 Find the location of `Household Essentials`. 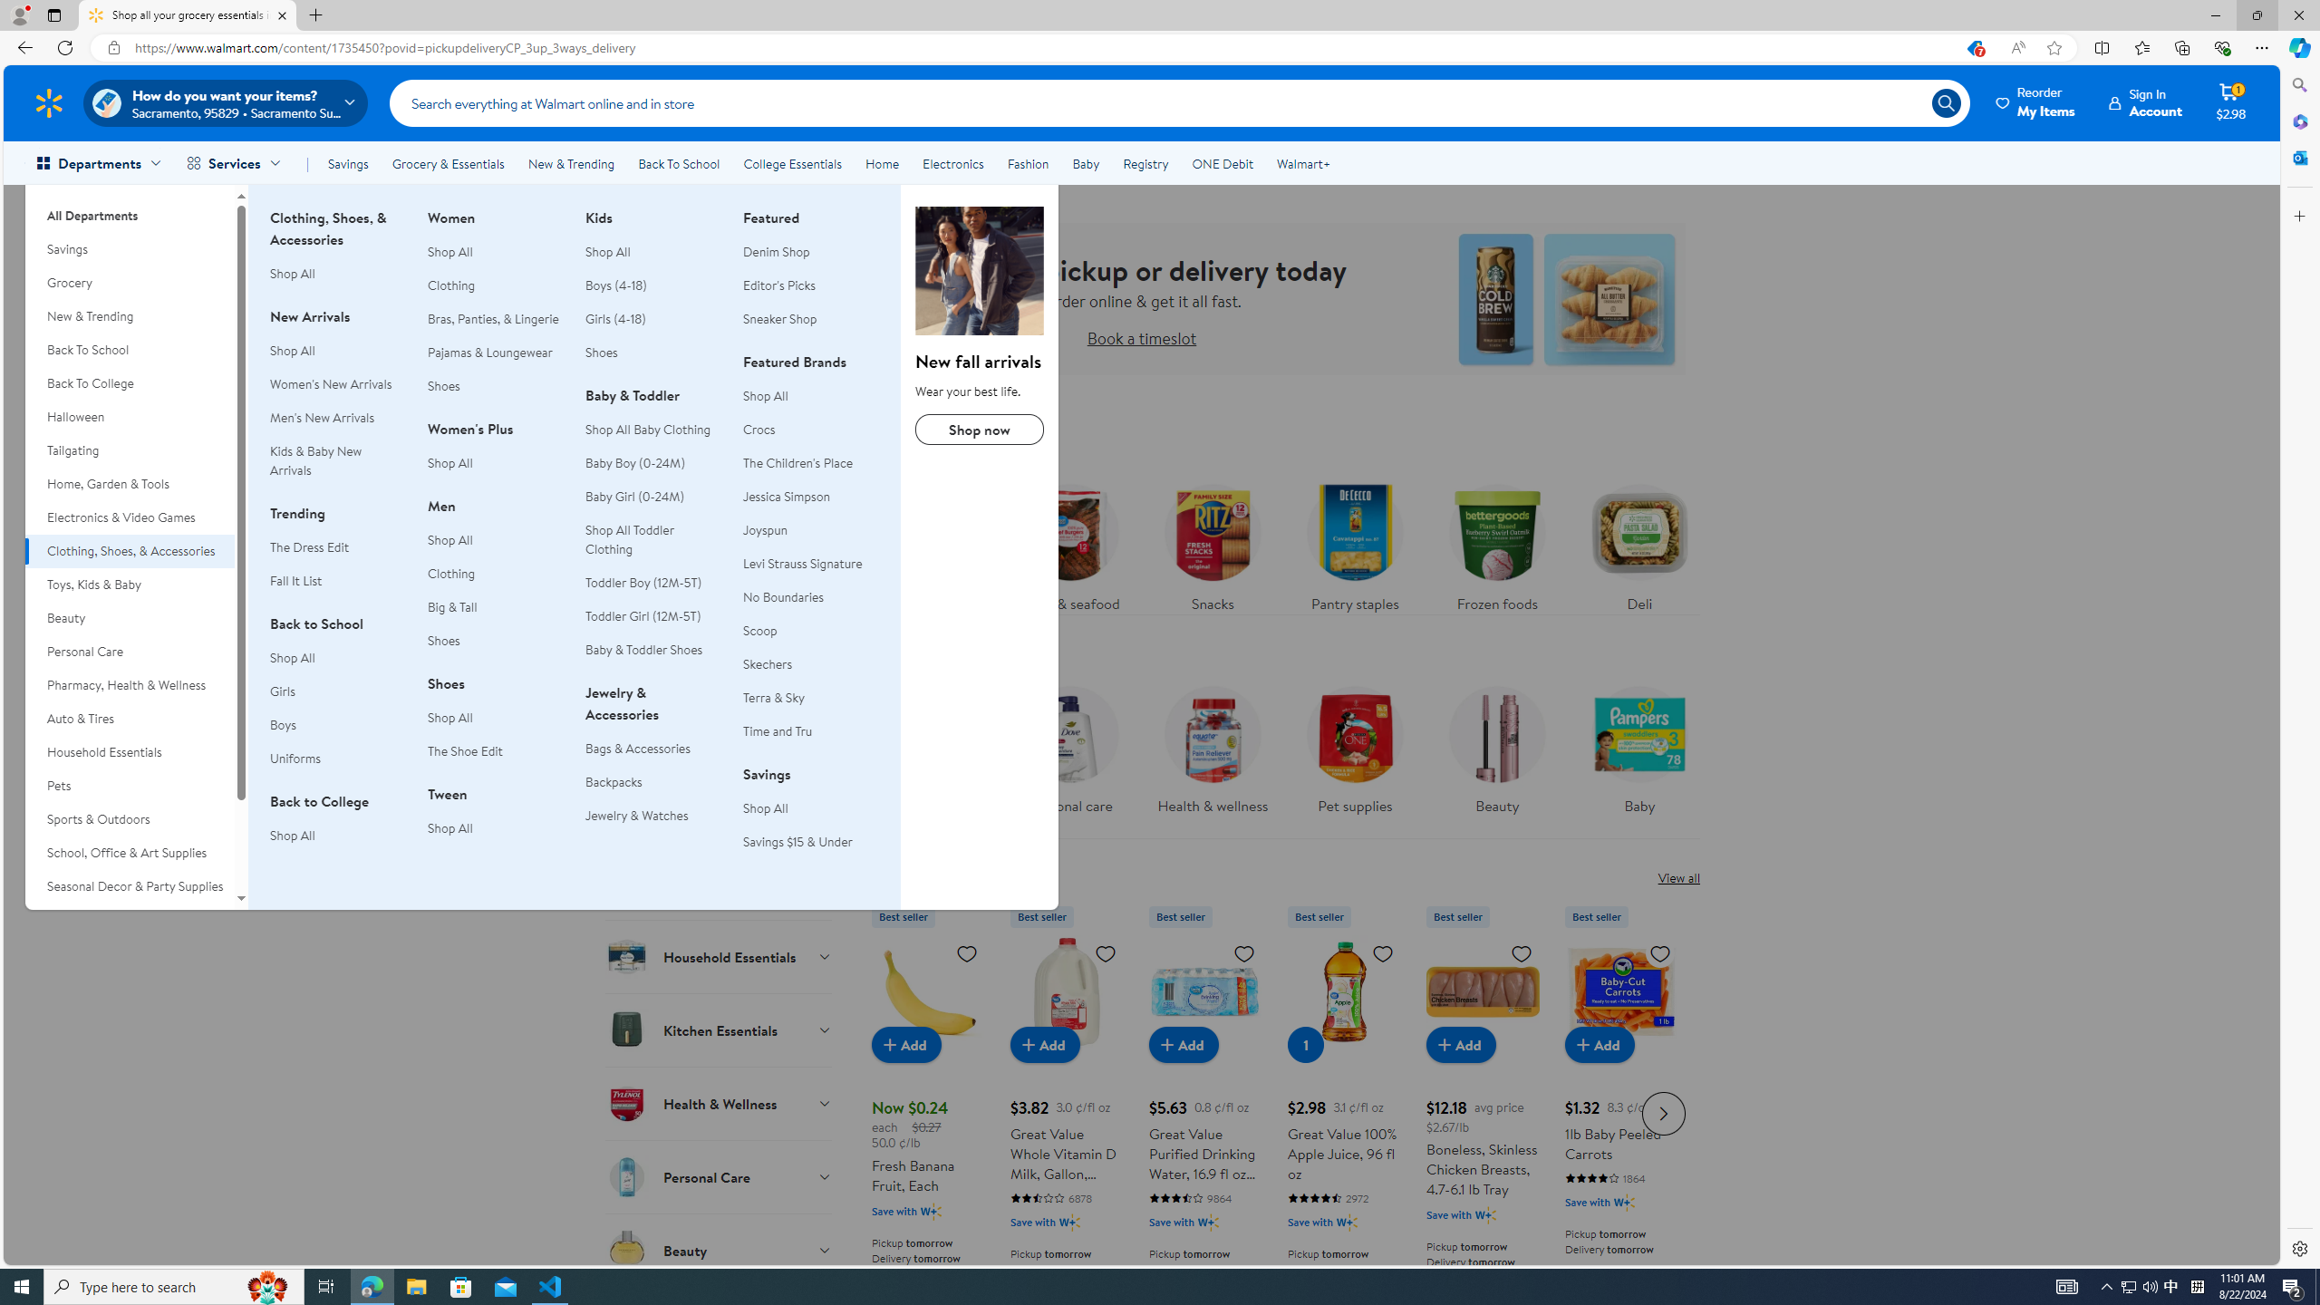

Household Essentials is located at coordinates (720, 956).